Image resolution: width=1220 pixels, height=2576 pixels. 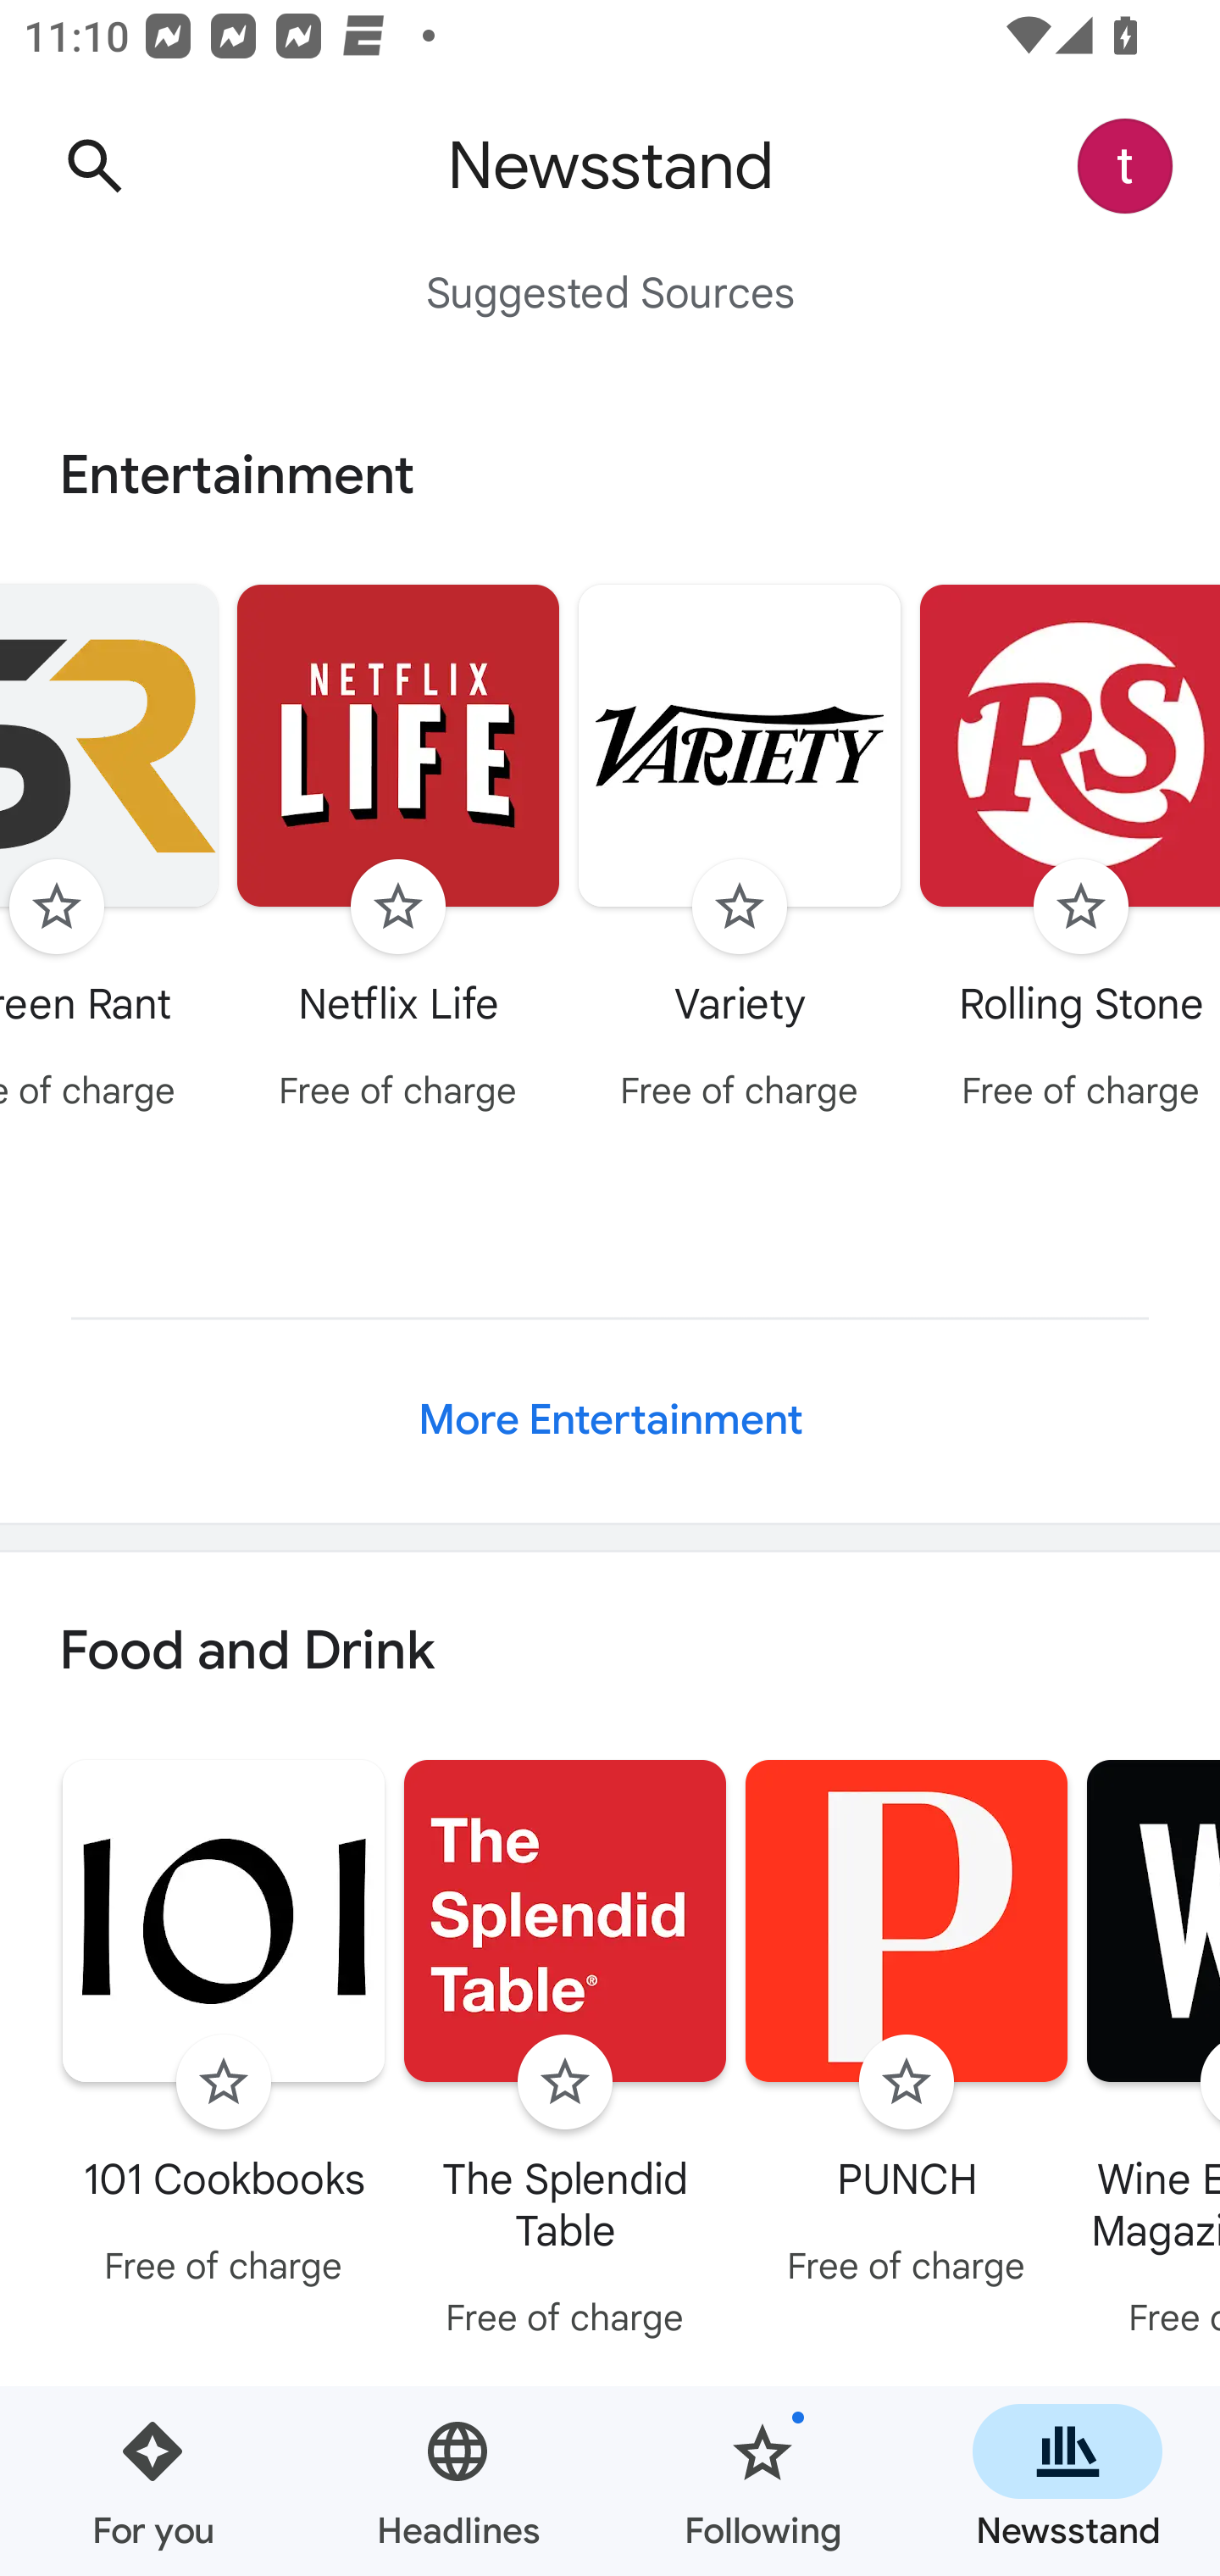 I want to click on Follow The Splendid Table Free of charge, so click(x=565, y=2054).